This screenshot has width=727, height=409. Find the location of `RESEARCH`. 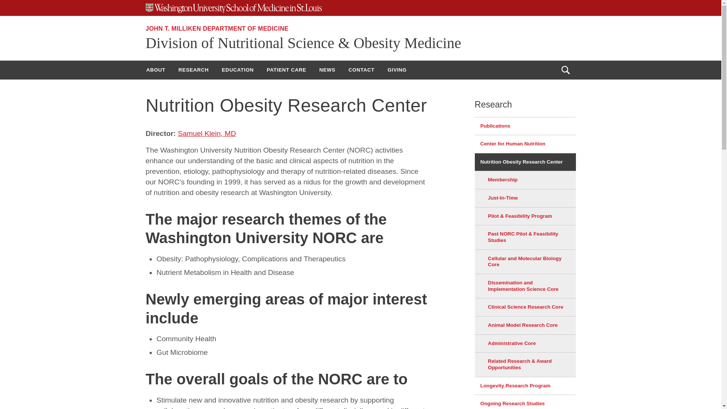

RESEARCH is located at coordinates (193, 70).